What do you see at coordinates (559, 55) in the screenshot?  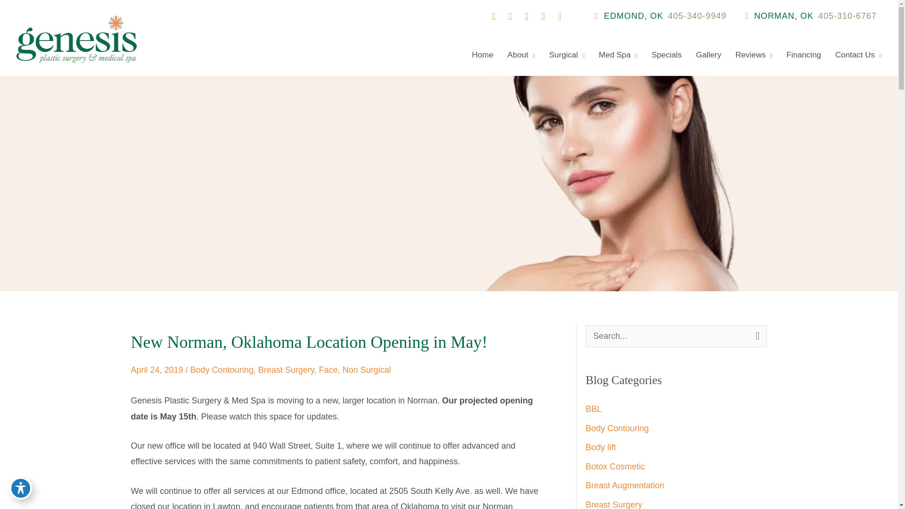 I see `Surgical` at bounding box center [559, 55].